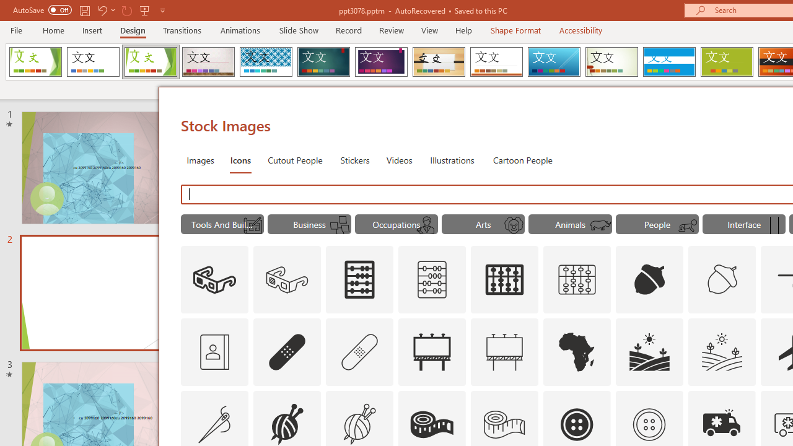 This screenshot has width=793, height=446. Describe the element at coordinates (570, 224) in the screenshot. I see `"Animals" Icons.` at that location.